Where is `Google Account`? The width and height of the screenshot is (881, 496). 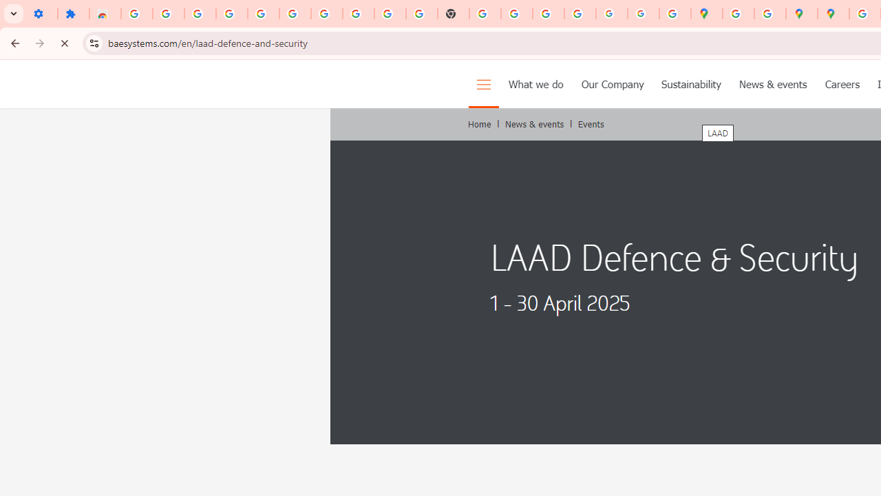
Google Account is located at coordinates (358, 14).